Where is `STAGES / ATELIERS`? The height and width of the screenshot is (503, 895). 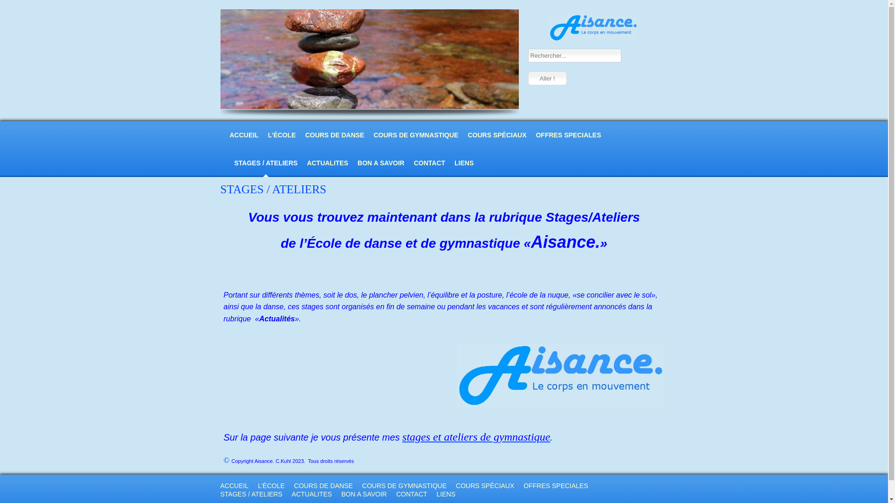 STAGES / ATELIERS is located at coordinates (266, 163).